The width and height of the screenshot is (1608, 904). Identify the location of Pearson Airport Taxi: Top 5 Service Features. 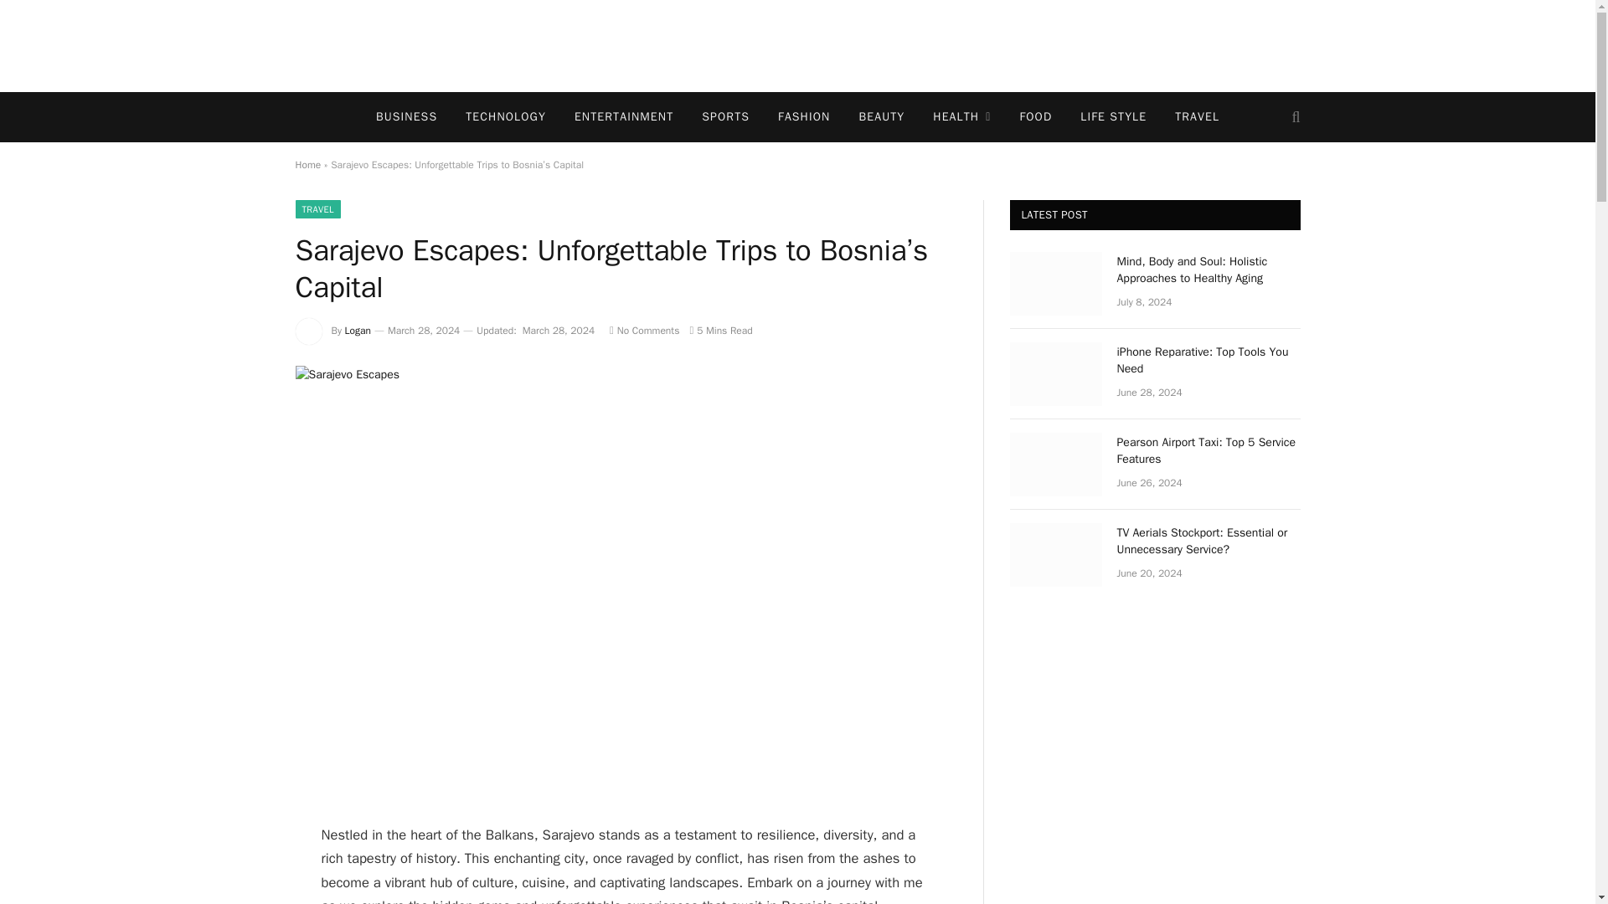
(1055, 464).